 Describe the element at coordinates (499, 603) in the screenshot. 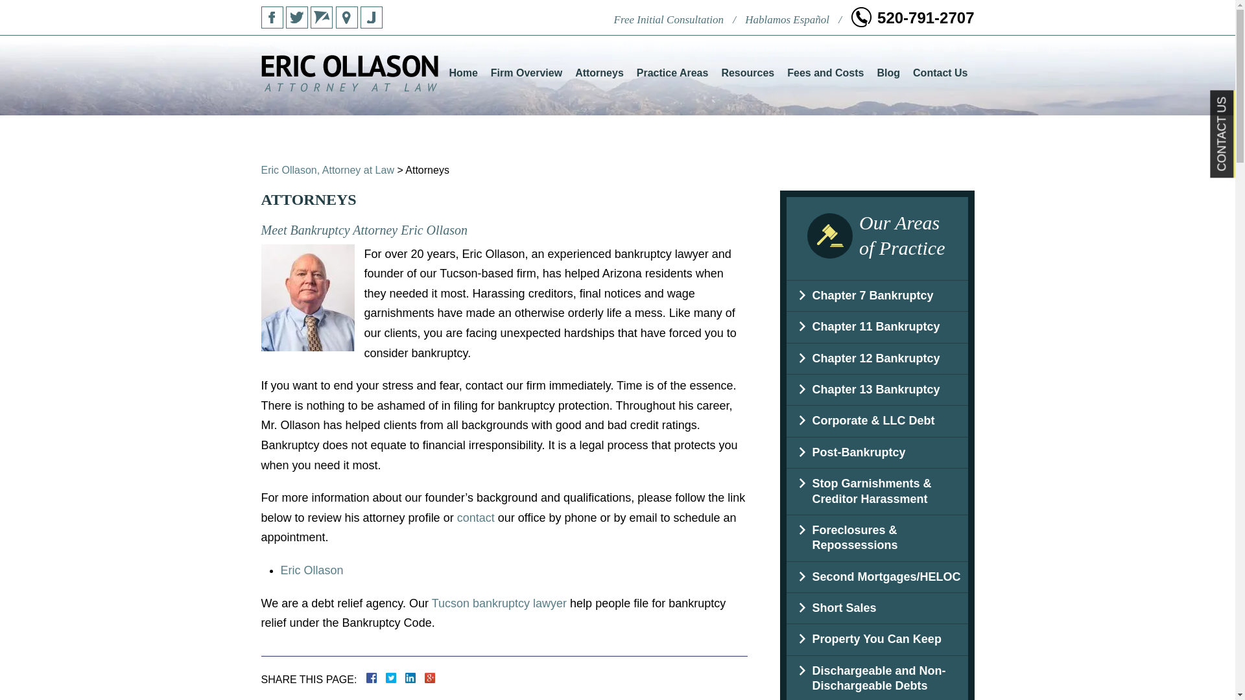

I see `Tucson bankruptcy lawyer` at that location.